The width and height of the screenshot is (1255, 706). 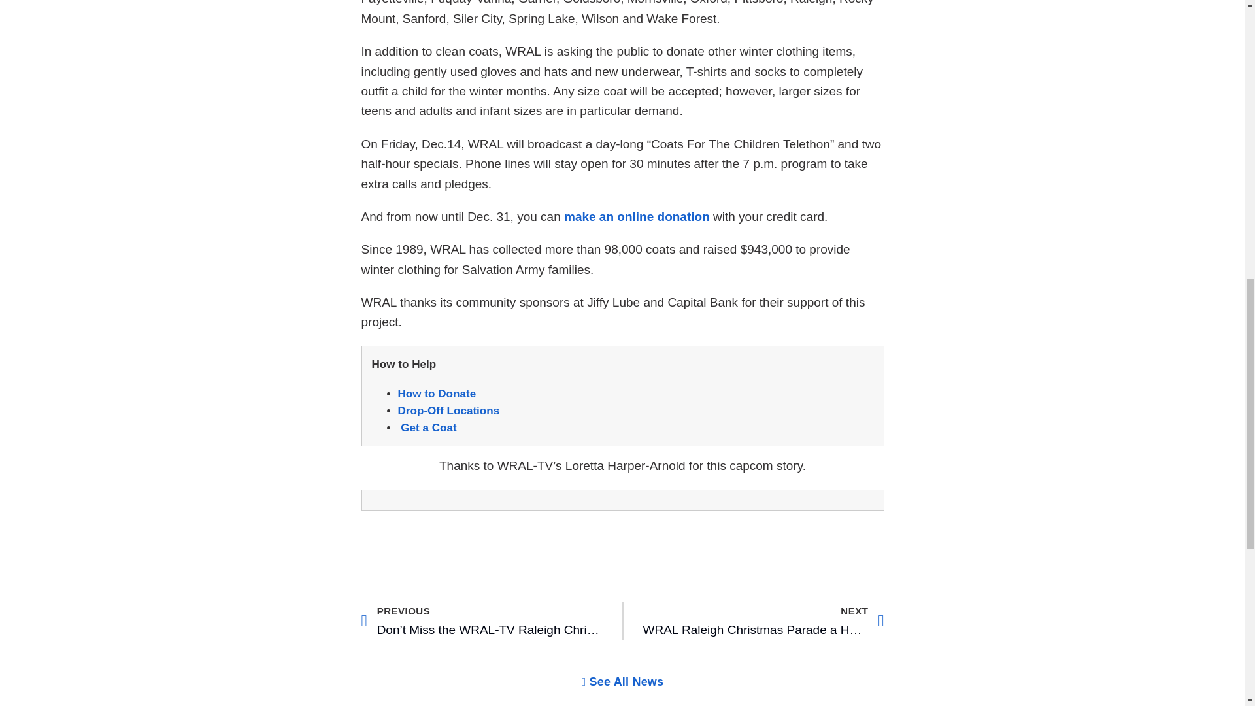 I want to click on How to Donate, so click(x=437, y=394).